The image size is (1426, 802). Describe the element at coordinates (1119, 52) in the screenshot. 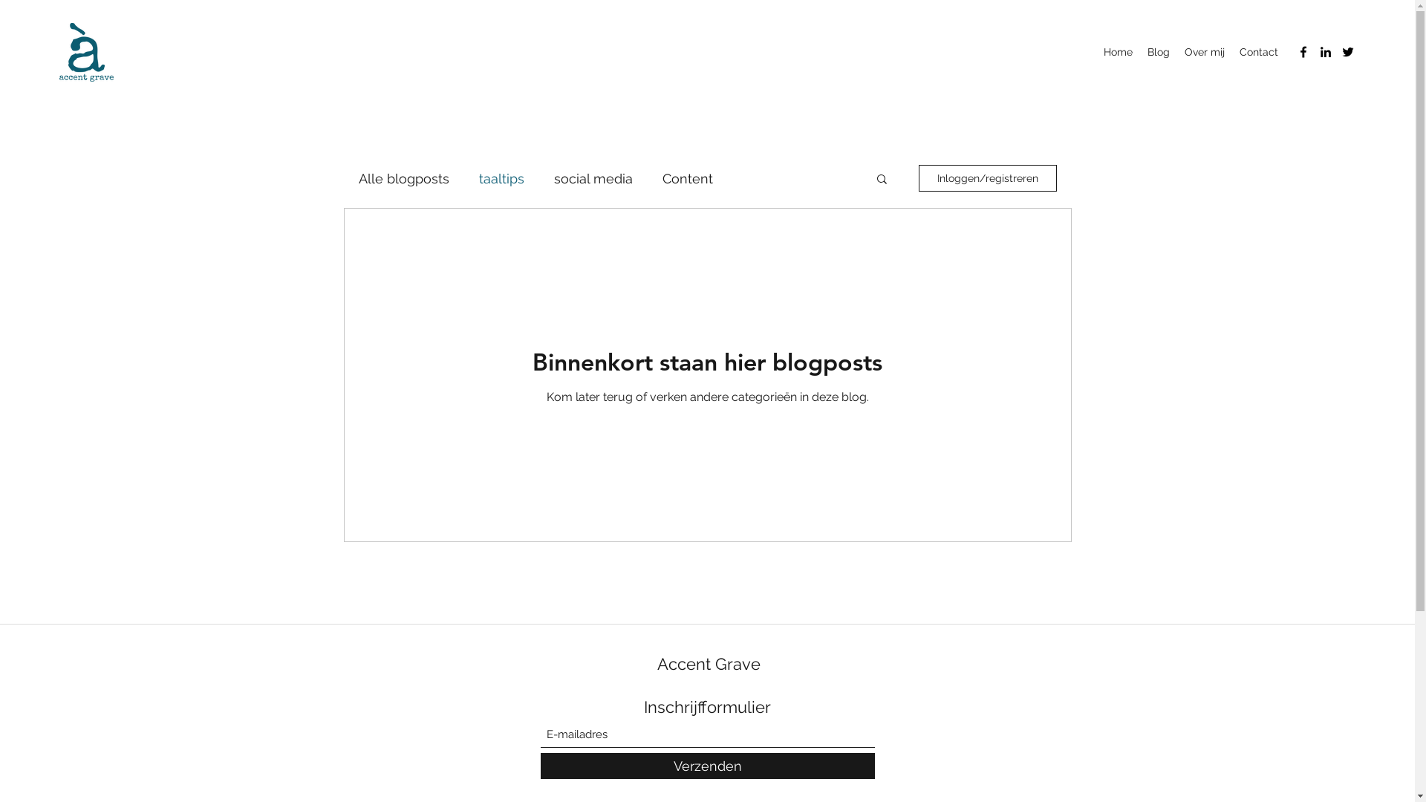

I see `Home` at that location.